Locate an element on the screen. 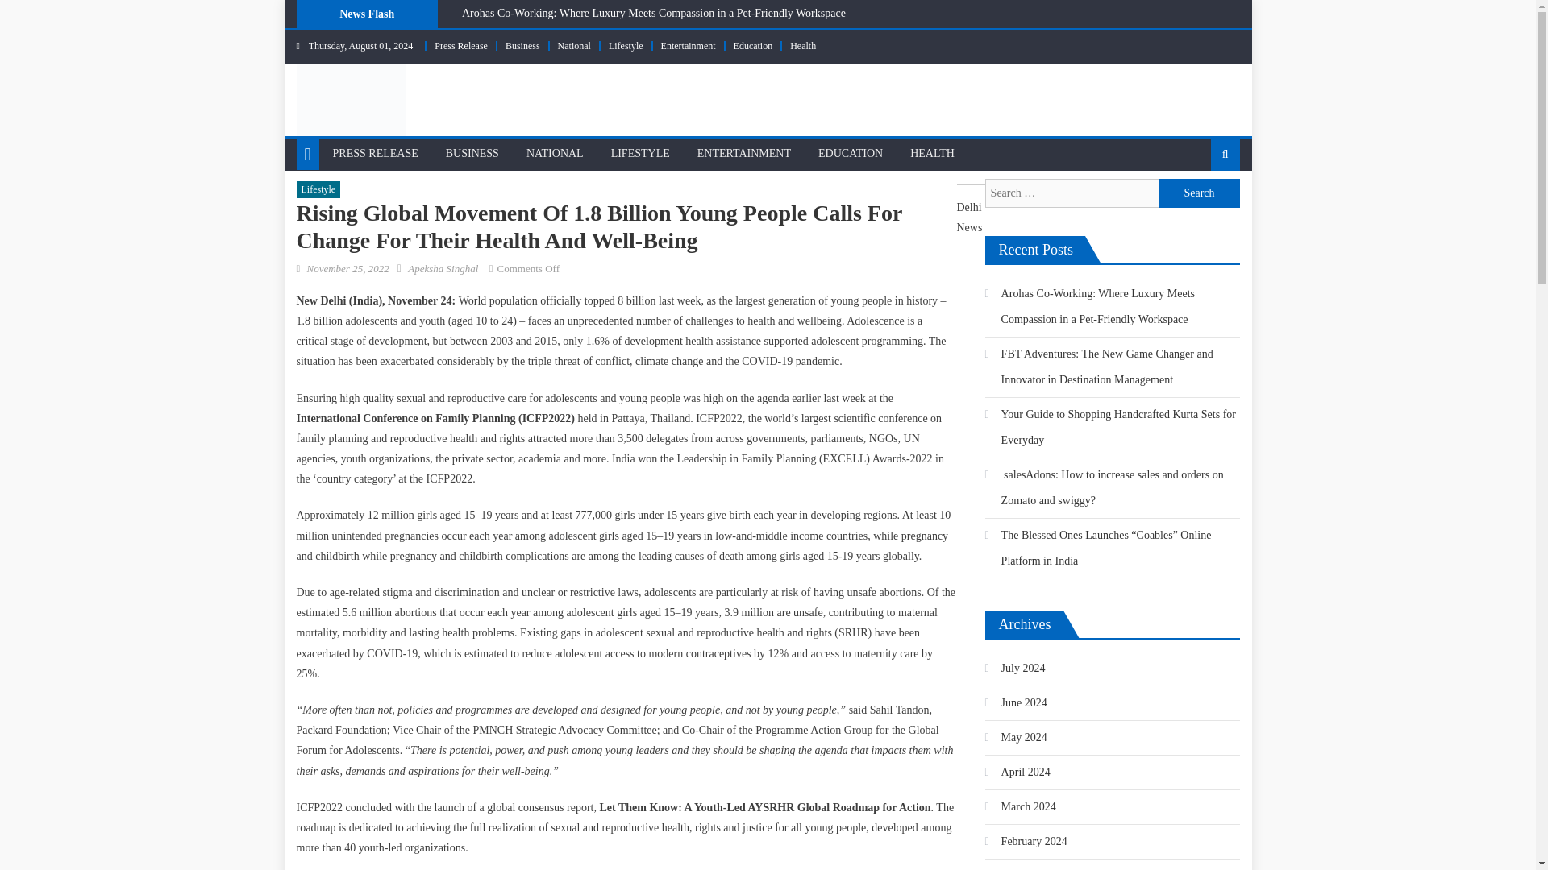 This screenshot has height=870, width=1548. Education is located at coordinates (753, 45).